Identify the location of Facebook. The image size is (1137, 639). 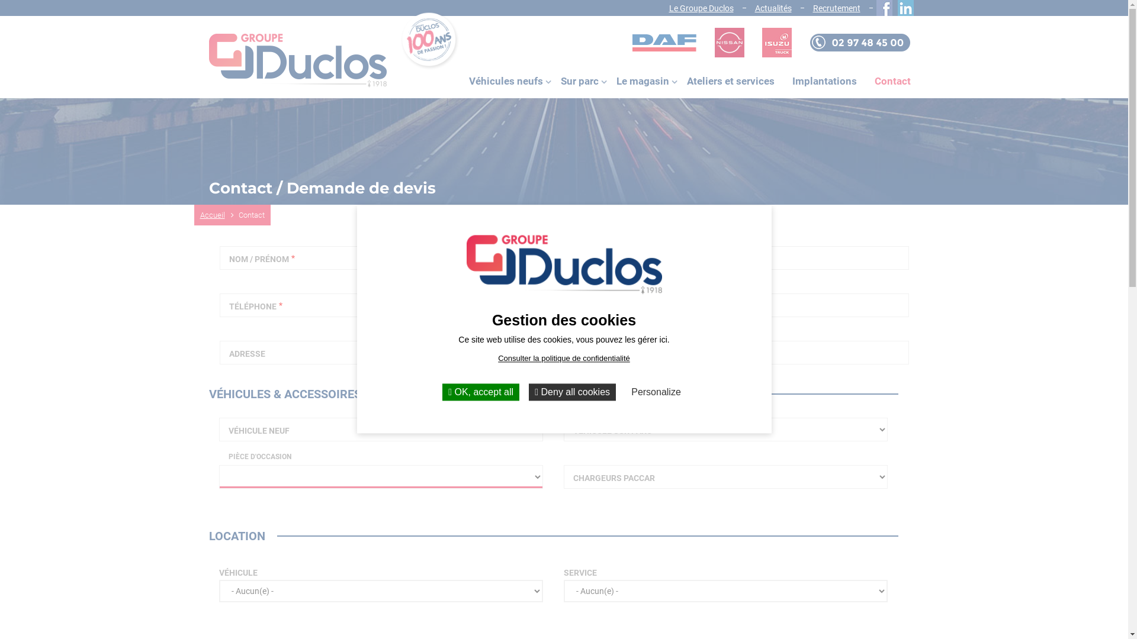
(881, 8).